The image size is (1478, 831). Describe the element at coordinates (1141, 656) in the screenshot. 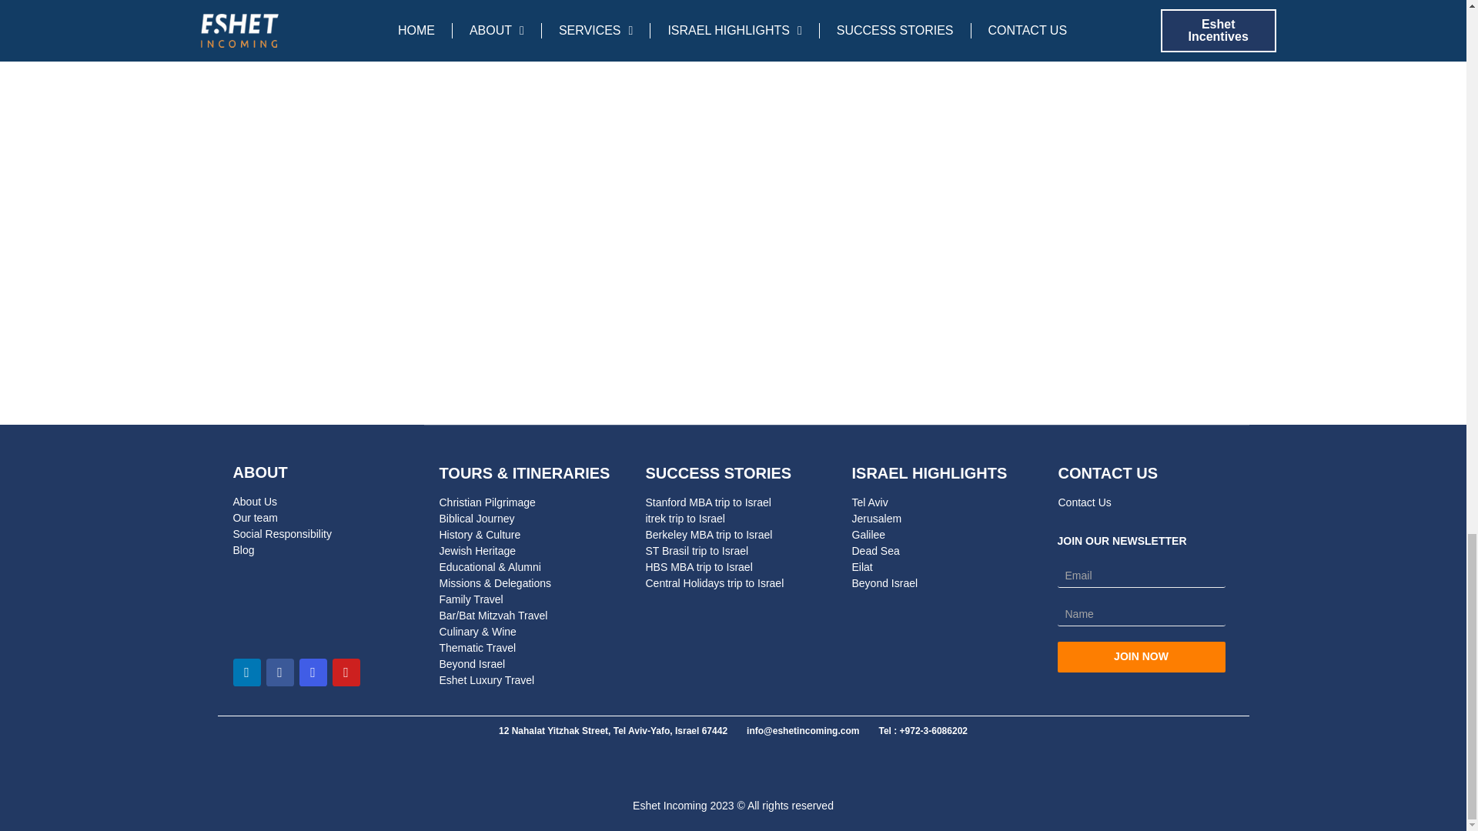

I see `JOIN NOW` at that location.